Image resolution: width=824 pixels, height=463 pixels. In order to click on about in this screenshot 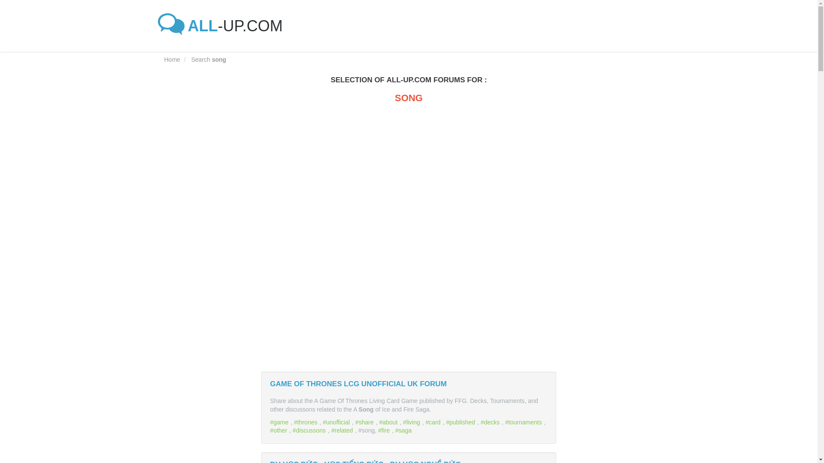, I will do `click(389, 422)`.